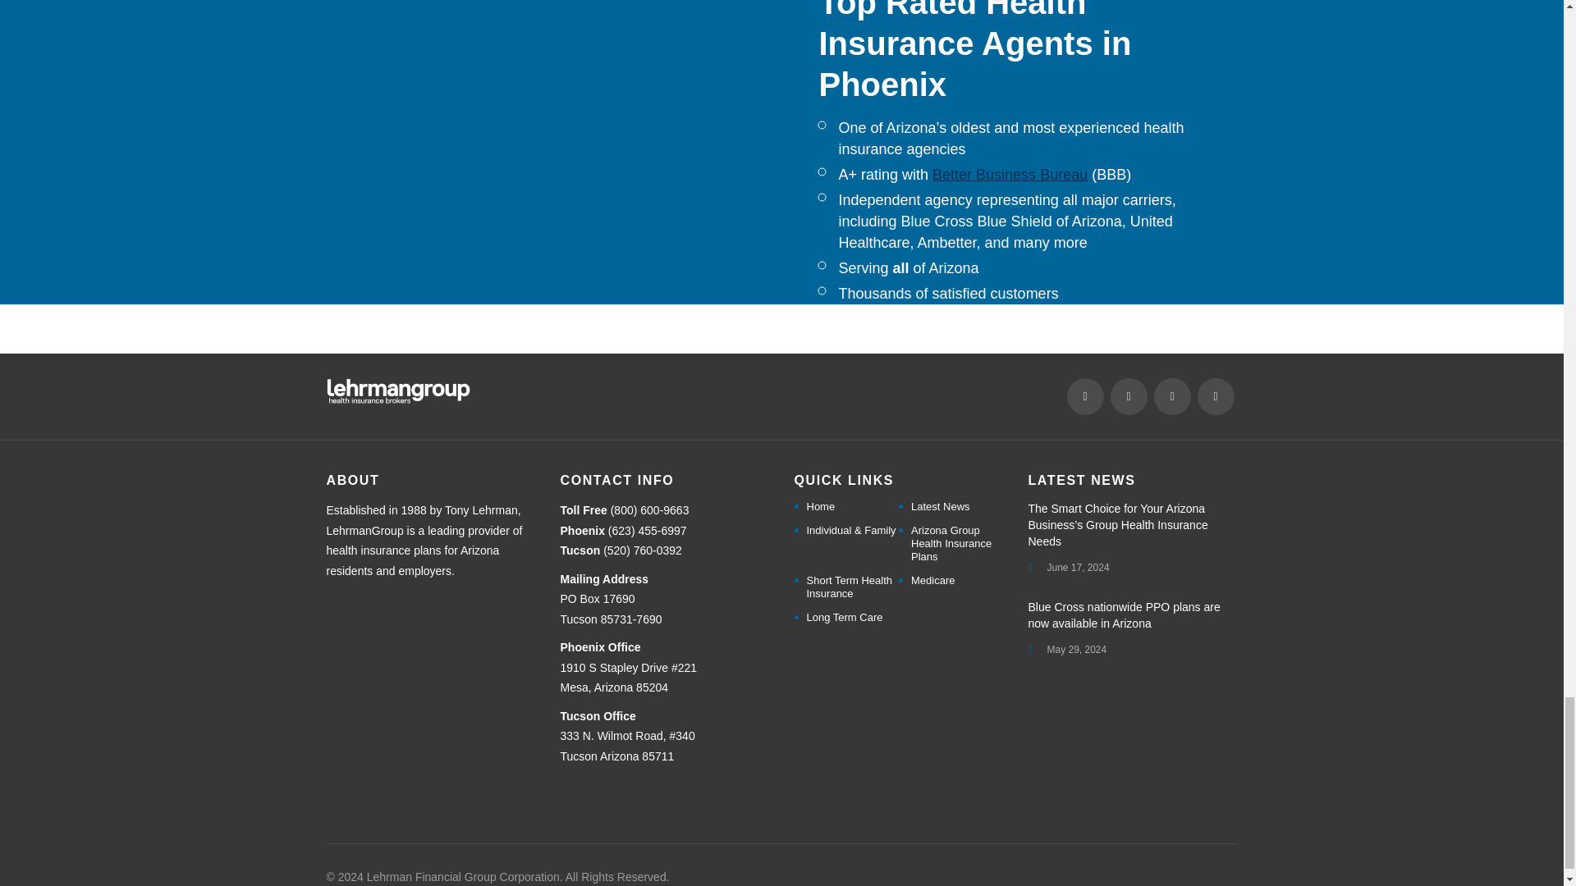 The height and width of the screenshot is (886, 1576). Describe the element at coordinates (852, 587) in the screenshot. I see `Short Term Health Insurance` at that location.